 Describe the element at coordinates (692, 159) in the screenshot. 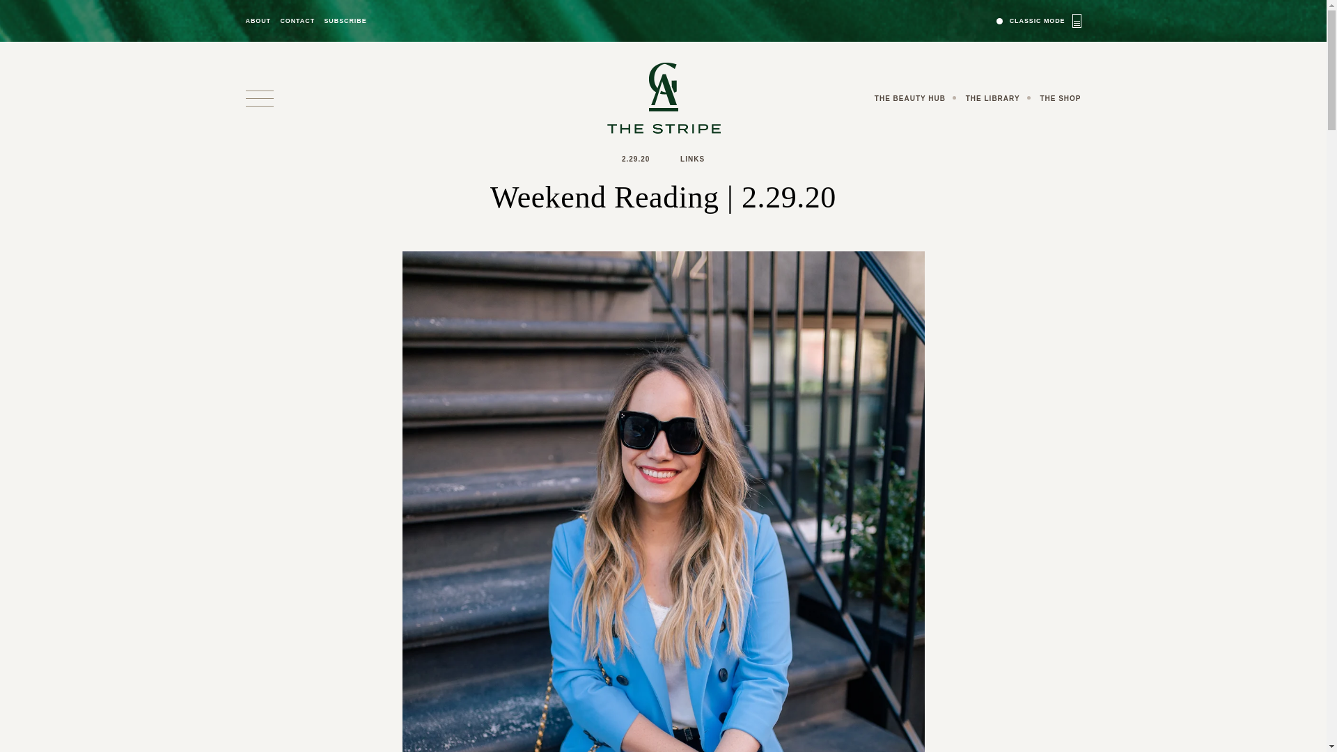

I see `View all posts in links` at that location.